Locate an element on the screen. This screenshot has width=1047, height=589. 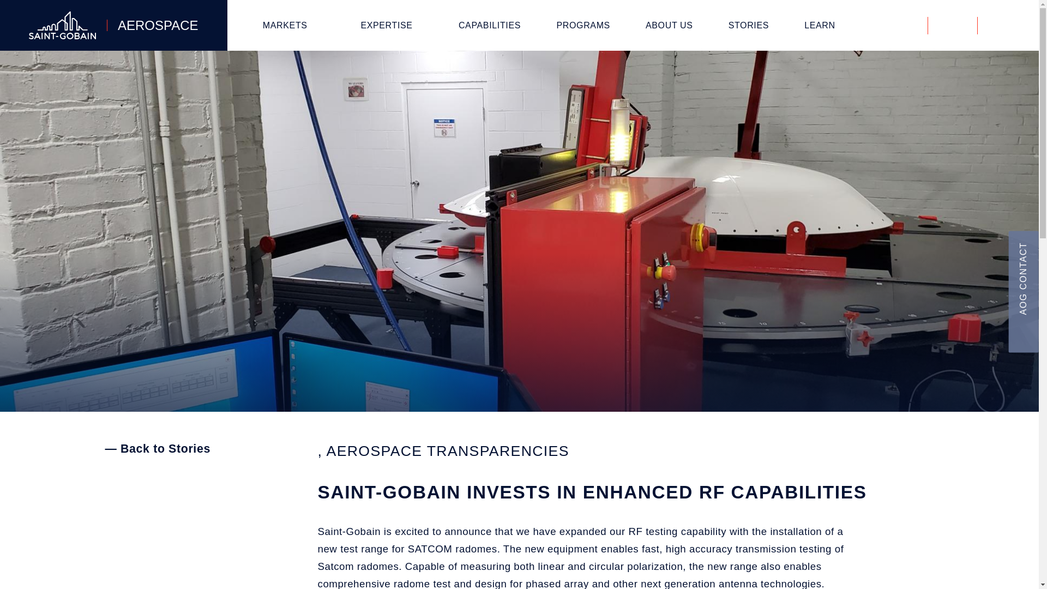
EXPERTISE is located at coordinates (389, 25).